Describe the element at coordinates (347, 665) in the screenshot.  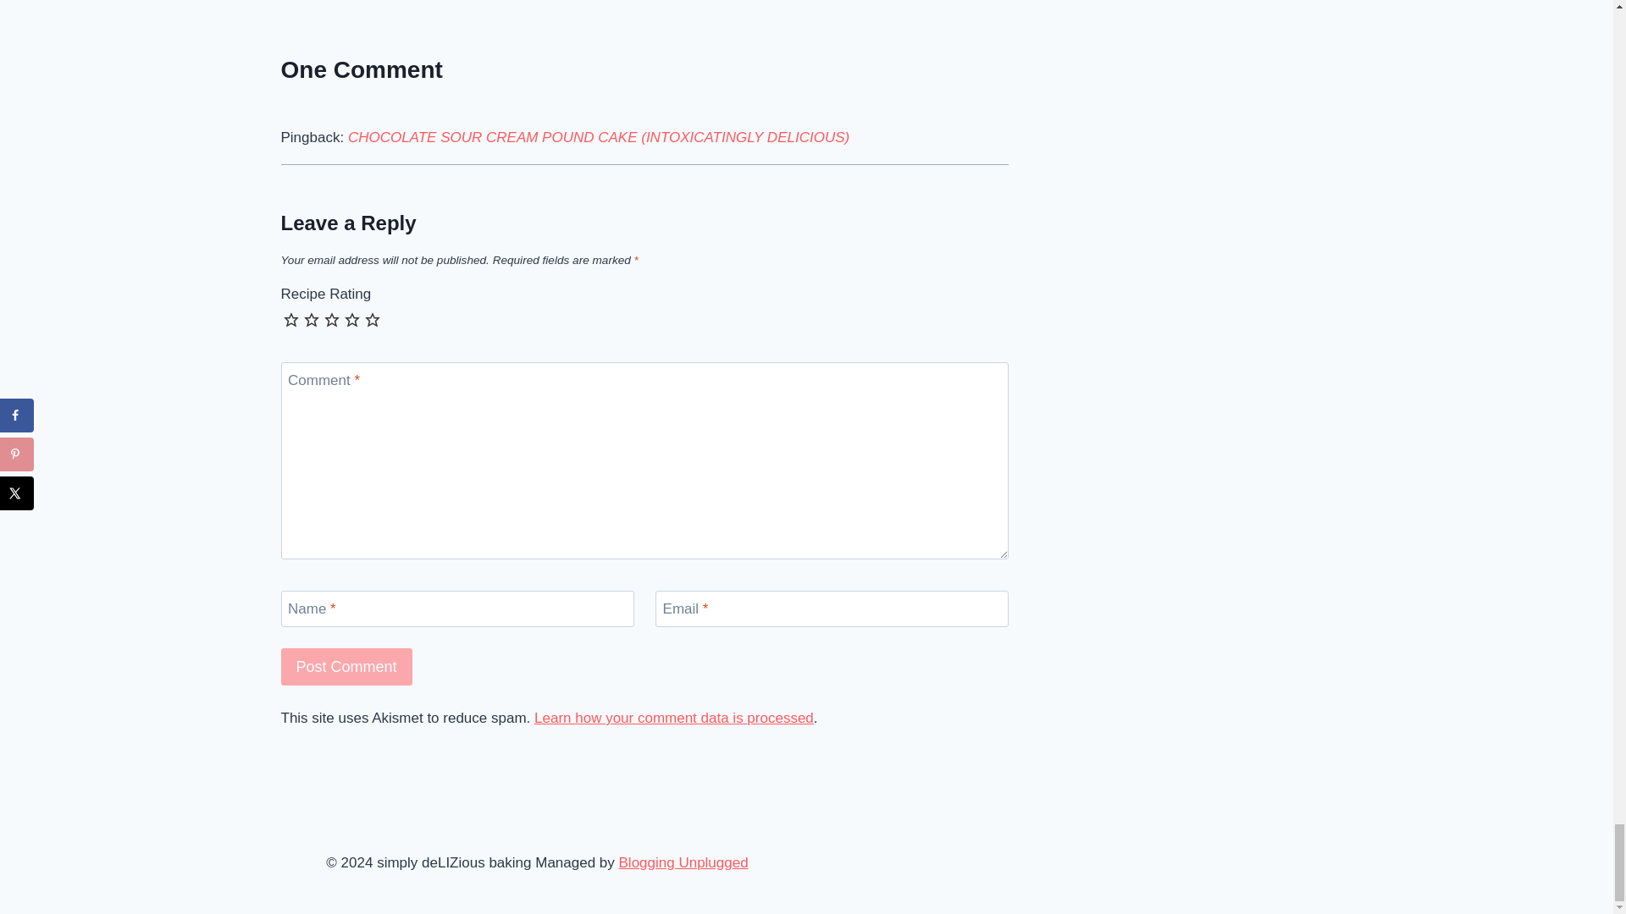
I see `Post Comment` at that location.